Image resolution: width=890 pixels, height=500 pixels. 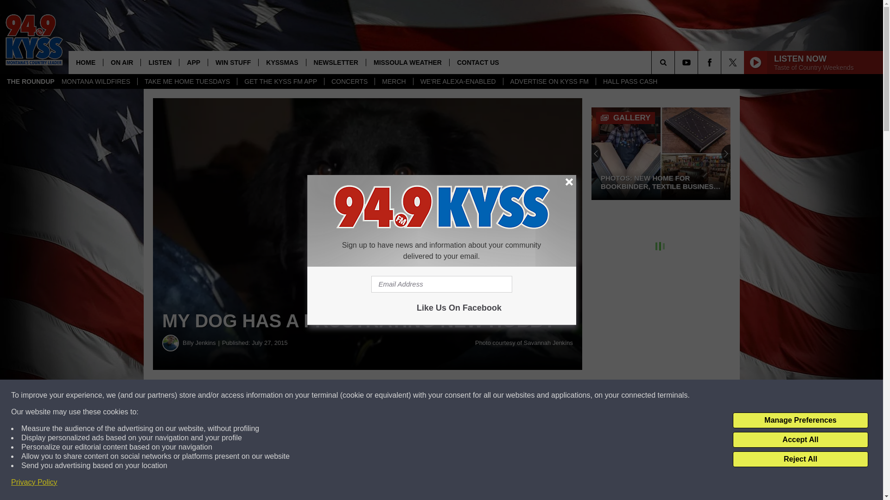 I want to click on ON AIR, so click(x=121, y=62).